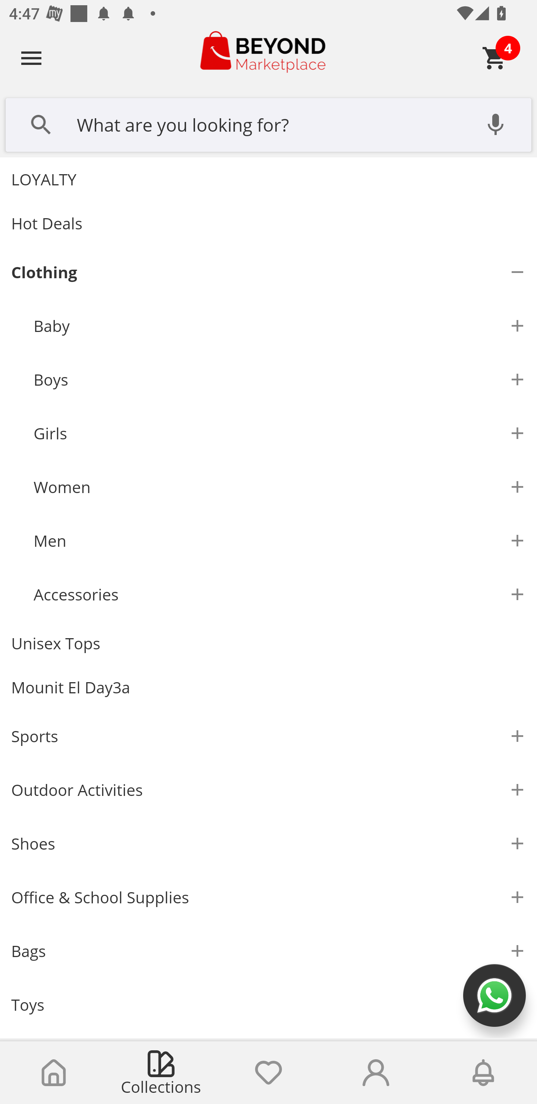  What do you see at coordinates (268, 1073) in the screenshot?
I see `Wishlist` at bounding box center [268, 1073].